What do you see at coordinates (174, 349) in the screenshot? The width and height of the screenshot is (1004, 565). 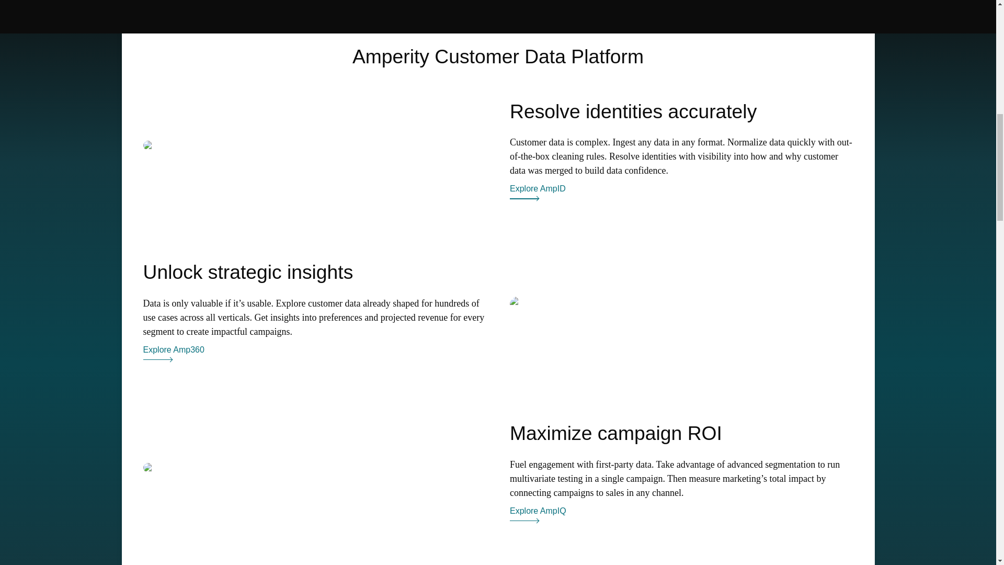 I see `Explore Amp360` at bounding box center [174, 349].